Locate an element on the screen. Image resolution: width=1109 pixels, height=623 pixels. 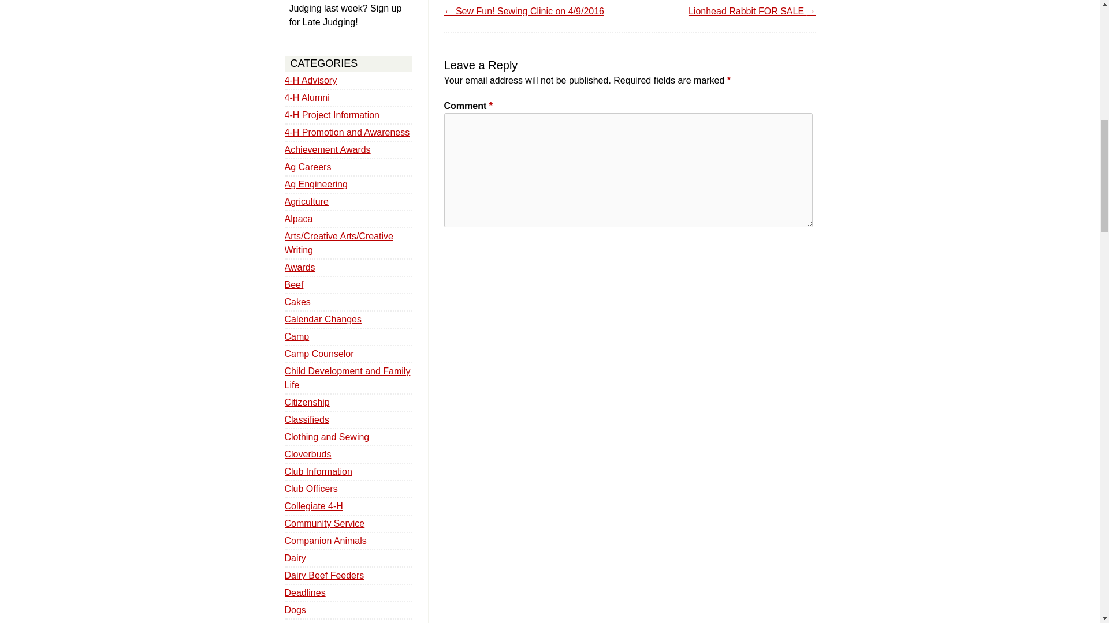
Beef is located at coordinates (293, 284).